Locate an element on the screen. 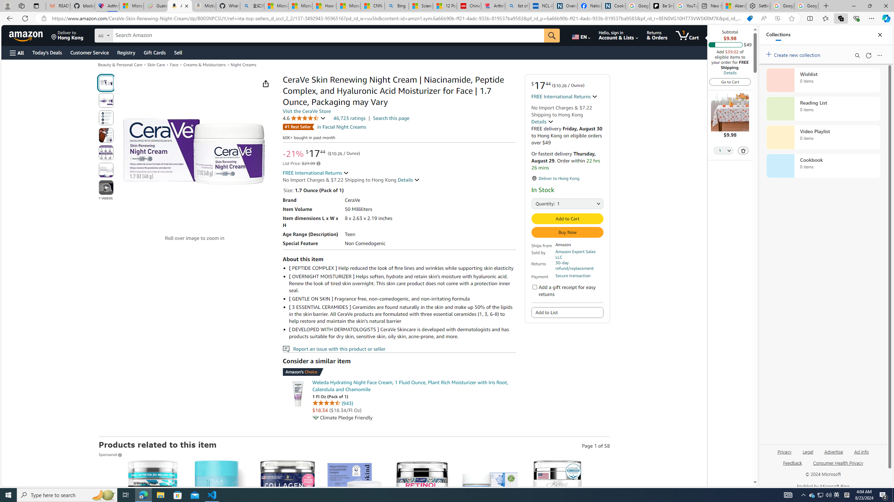 Image resolution: width=894 pixels, height=502 pixels. NCL Adult Asthma Inhaler Choice Guideline is located at coordinates (541, 6).